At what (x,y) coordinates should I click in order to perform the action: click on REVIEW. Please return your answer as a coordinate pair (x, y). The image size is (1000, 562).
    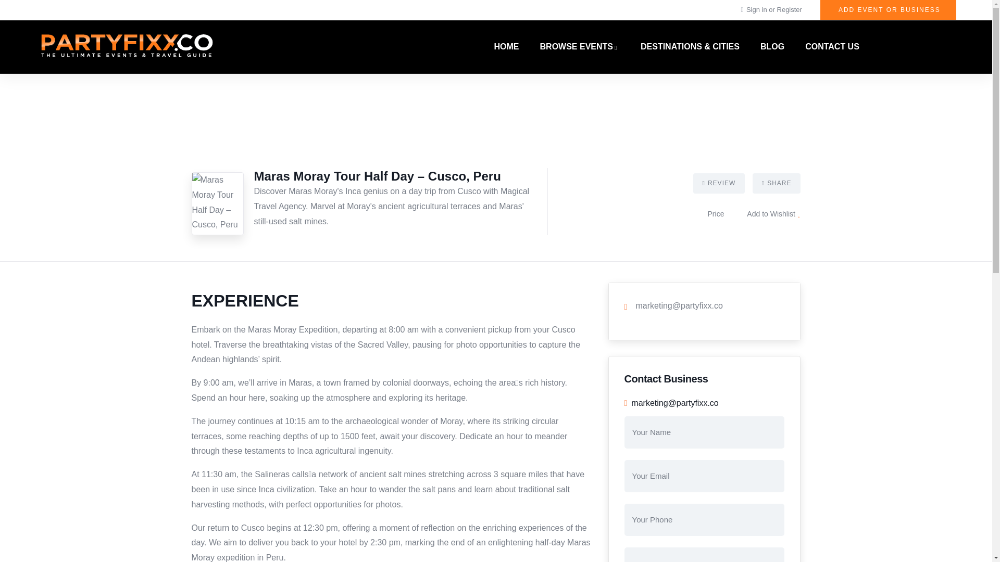
    Looking at the image, I should click on (719, 183).